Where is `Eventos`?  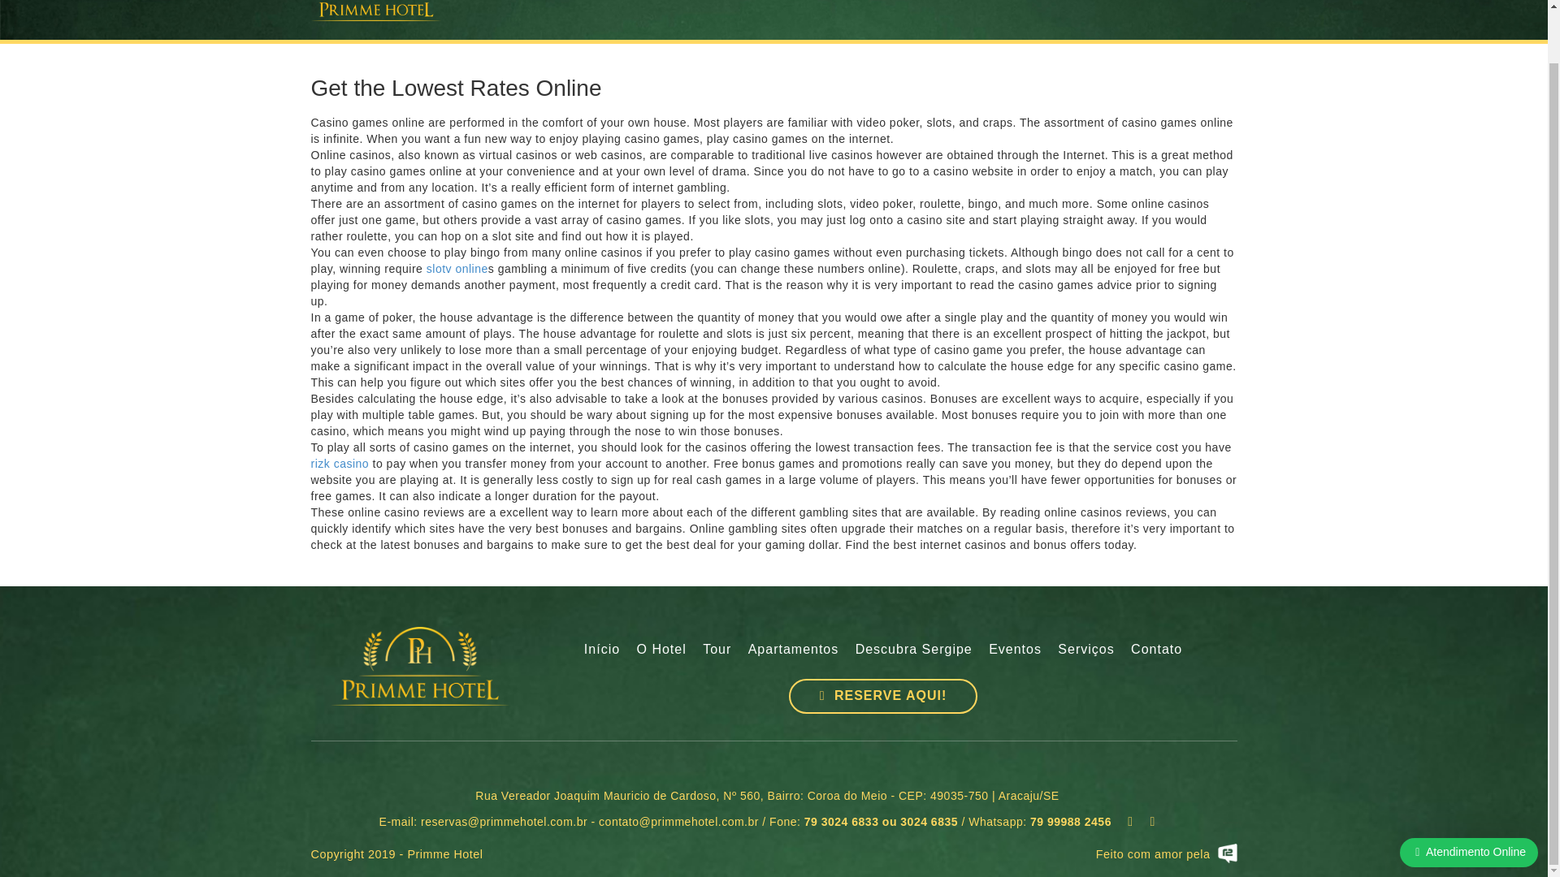
Eventos is located at coordinates (1016, 650).